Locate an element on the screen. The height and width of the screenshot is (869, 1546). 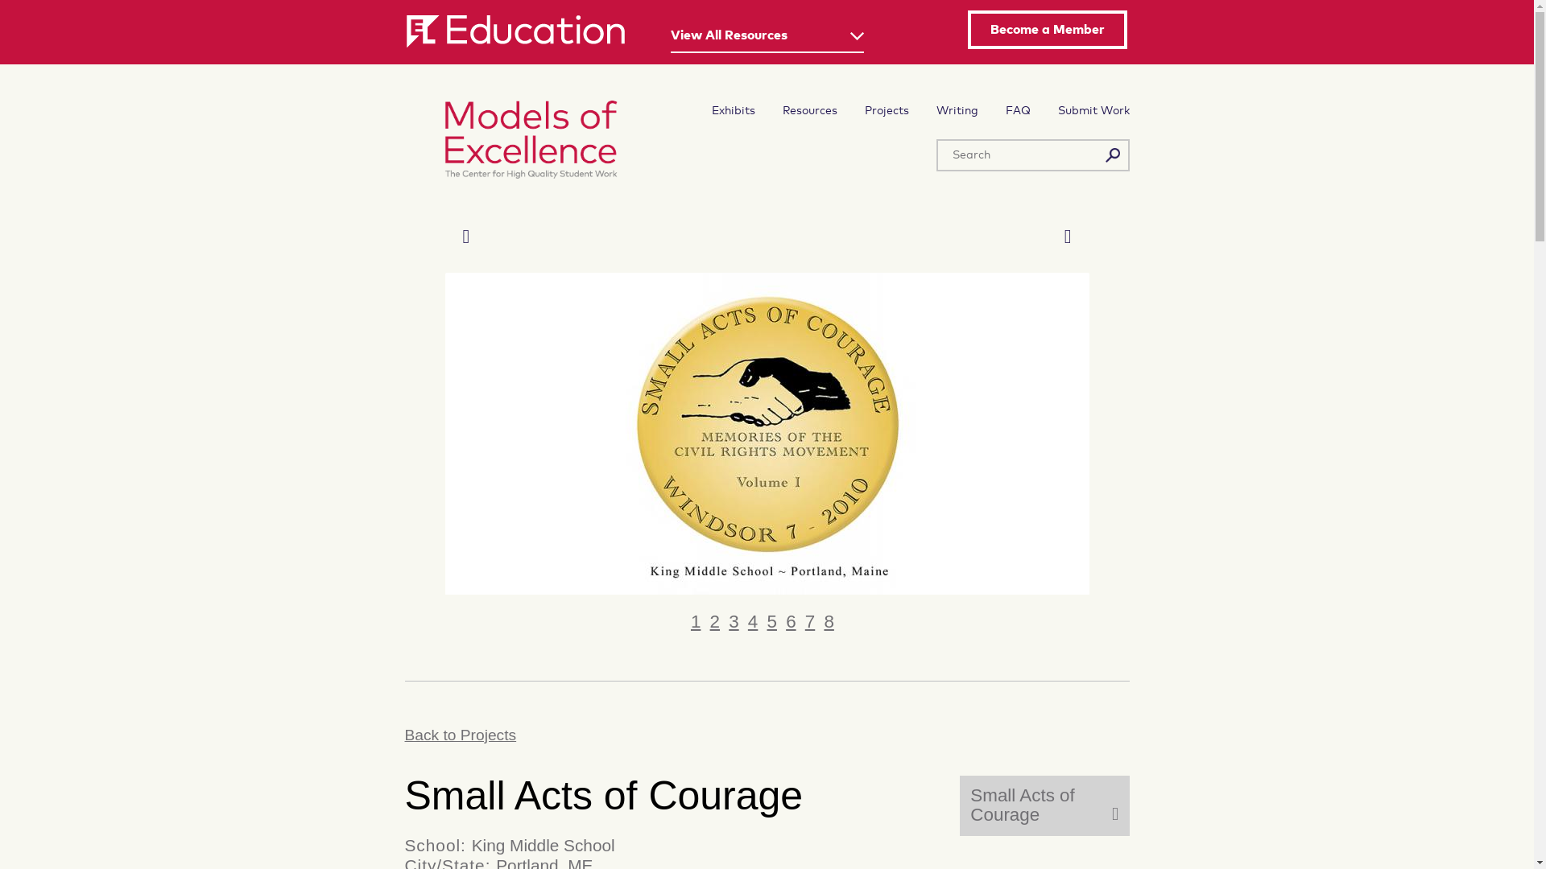
Writing is located at coordinates (956, 110).